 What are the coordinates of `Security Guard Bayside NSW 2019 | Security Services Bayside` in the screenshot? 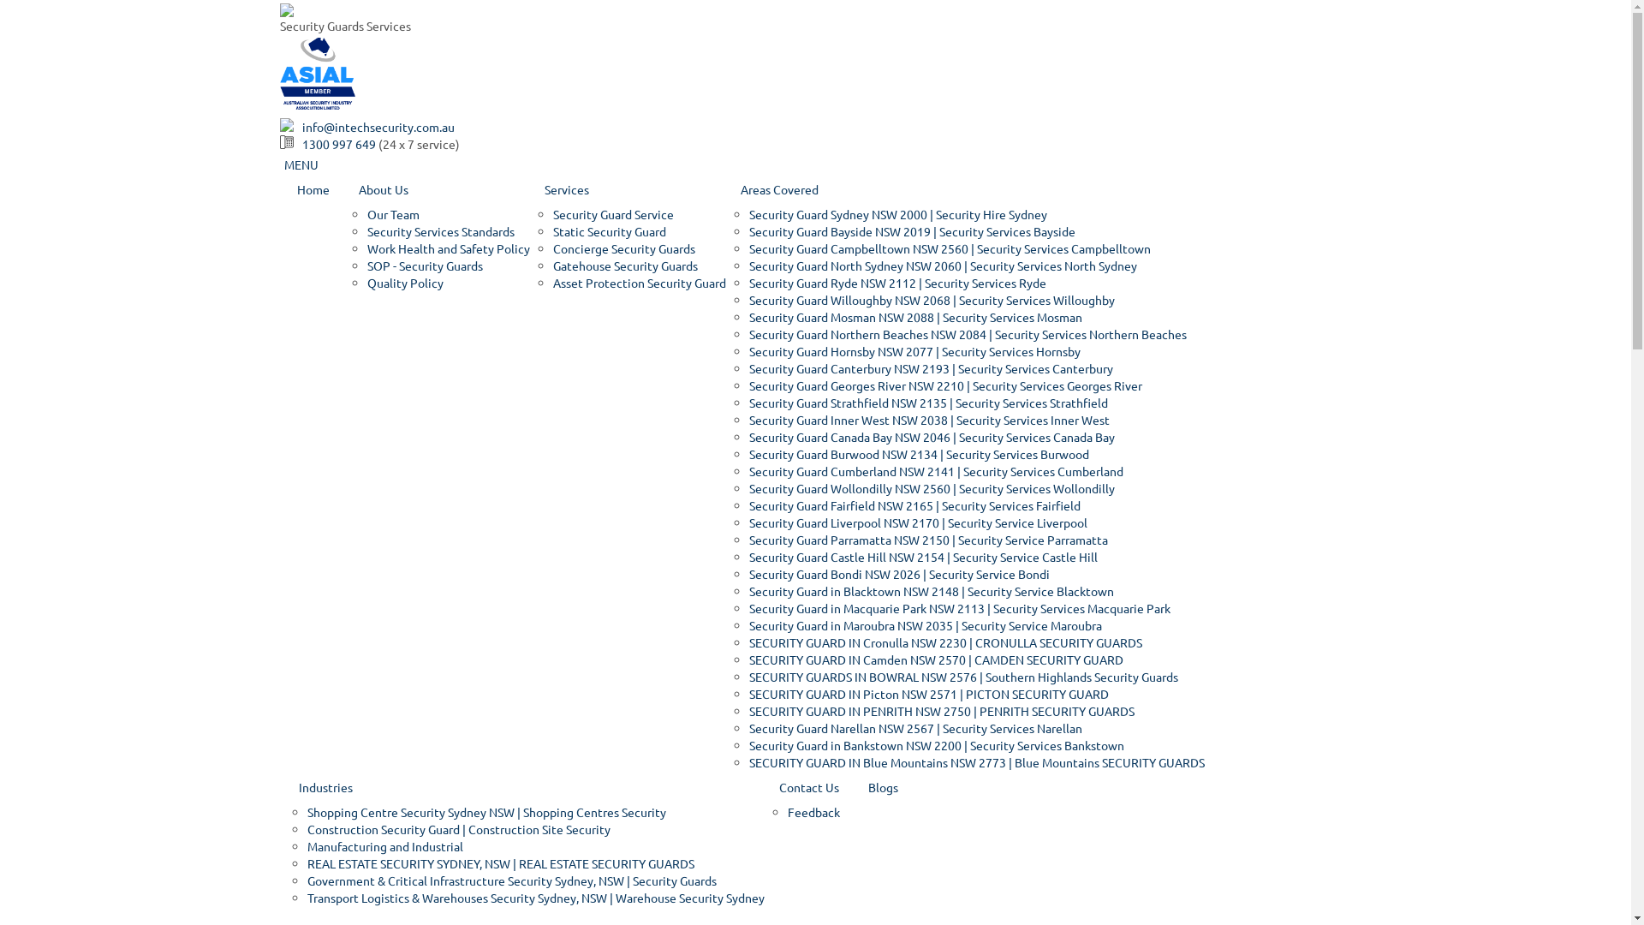 It's located at (911, 231).